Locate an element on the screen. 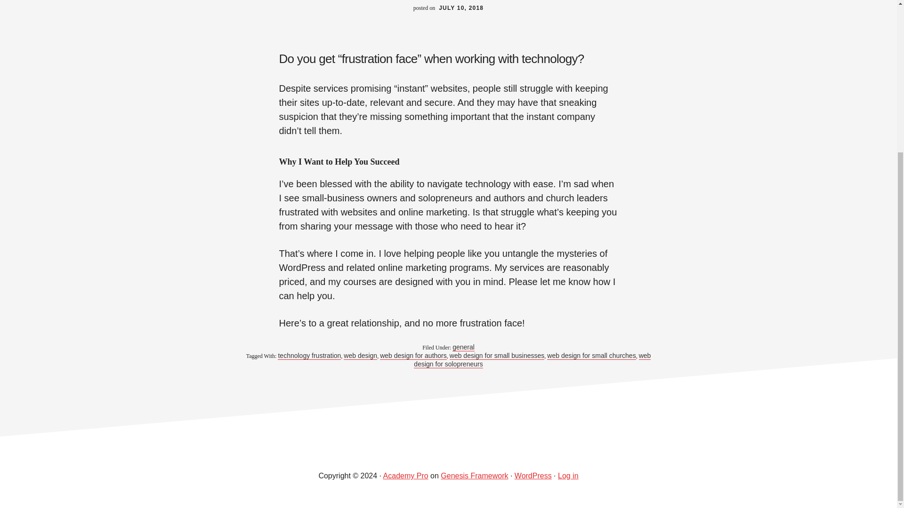  general is located at coordinates (463, 347).